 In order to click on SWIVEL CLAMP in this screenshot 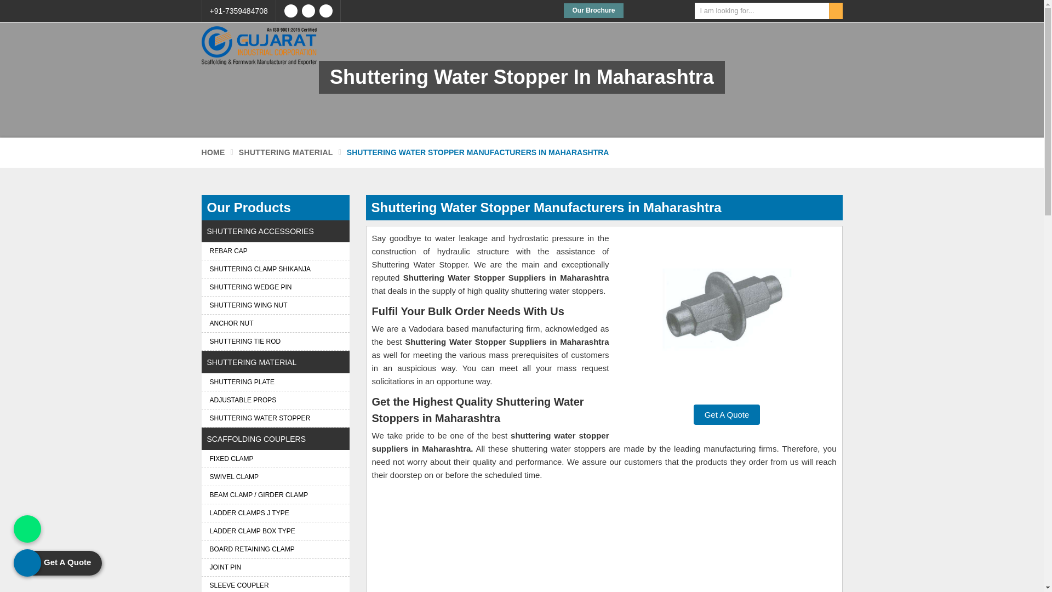, I will do `click(275, 477)`.